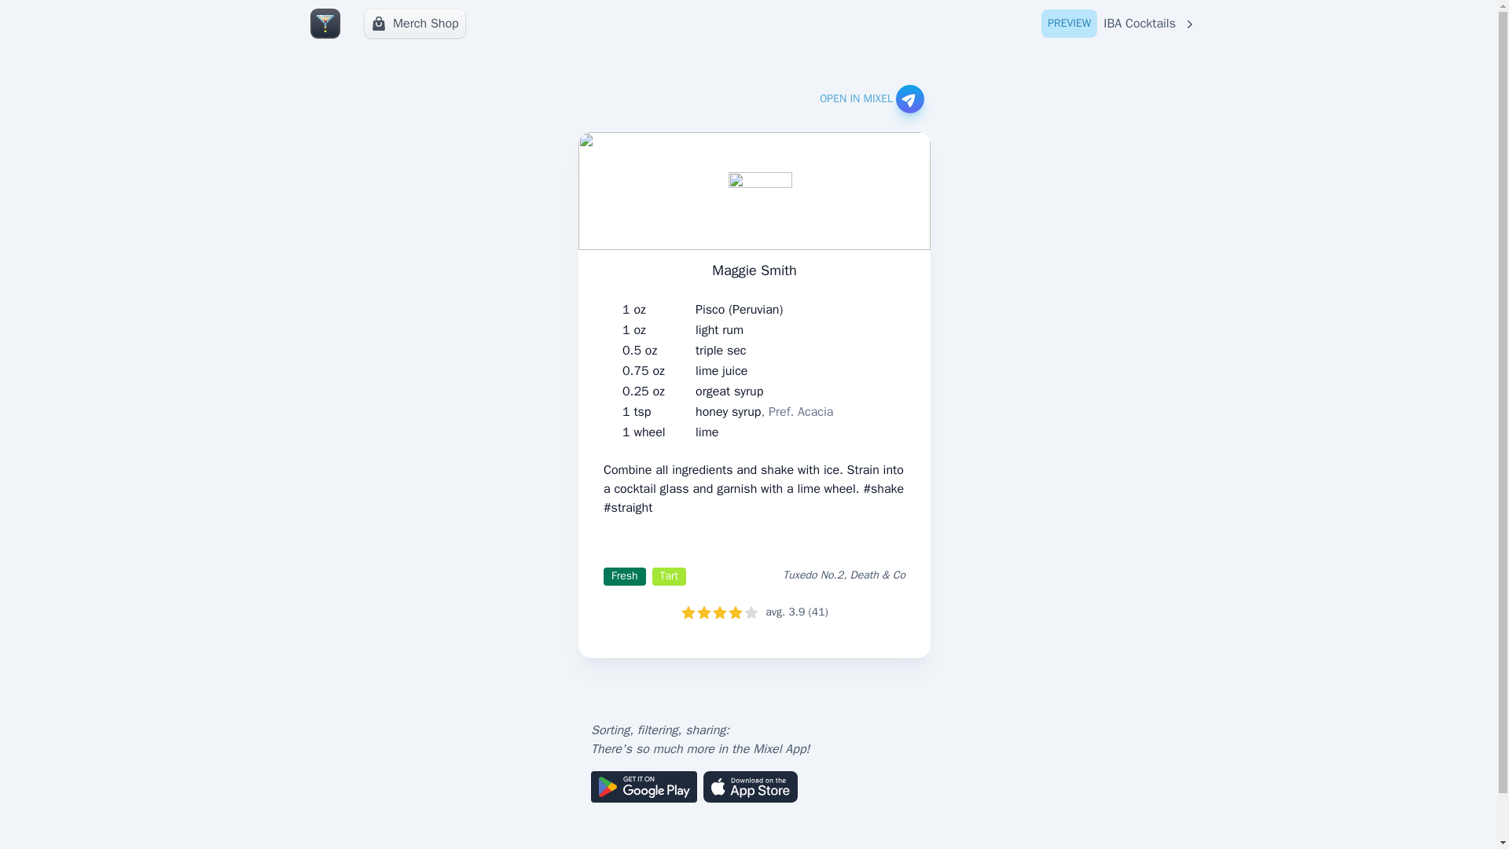 This screenshot has width=1509, height=849. Describe the element at coordinates (721, 371) in the screenshot. I see `lime juice` at that location.